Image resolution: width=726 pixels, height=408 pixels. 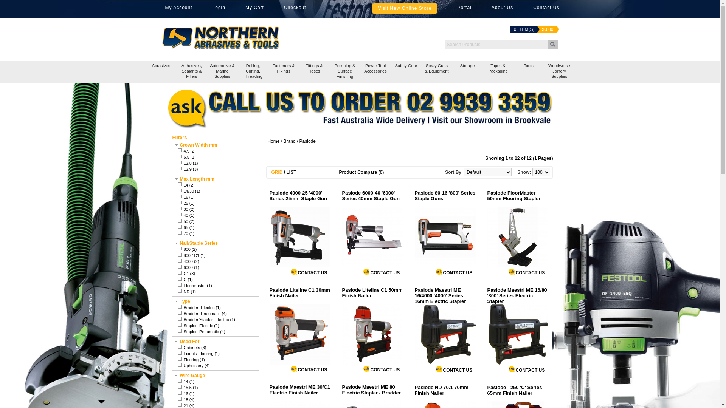 I want to click on Paslode Liteline C1 30mm Finish Nailer, so click(x=299, y=334).